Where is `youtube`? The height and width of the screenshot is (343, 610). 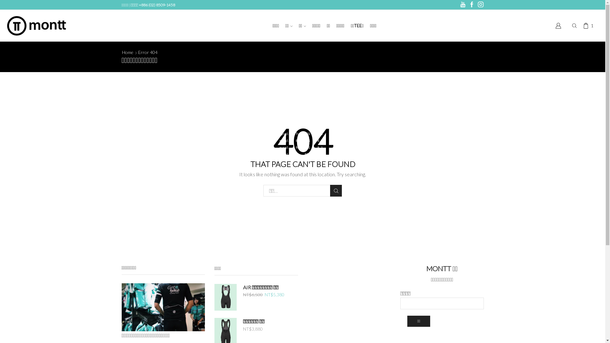 youtube is located at coordinates (463, 5).